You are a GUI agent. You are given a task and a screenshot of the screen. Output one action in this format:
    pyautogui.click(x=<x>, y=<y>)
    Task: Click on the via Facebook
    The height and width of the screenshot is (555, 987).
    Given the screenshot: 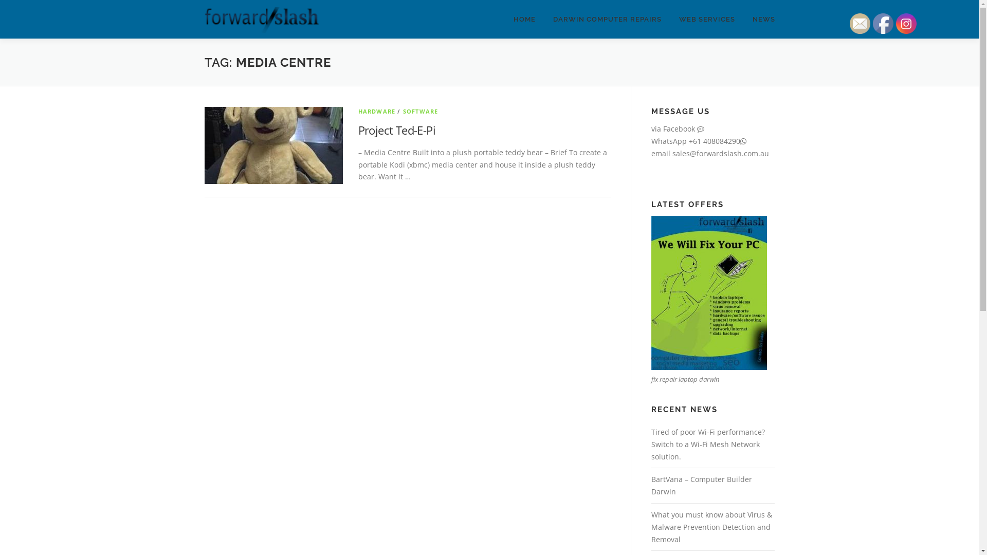 What is the action you would take?
    pyautogui.click(x=678, y=128)
    